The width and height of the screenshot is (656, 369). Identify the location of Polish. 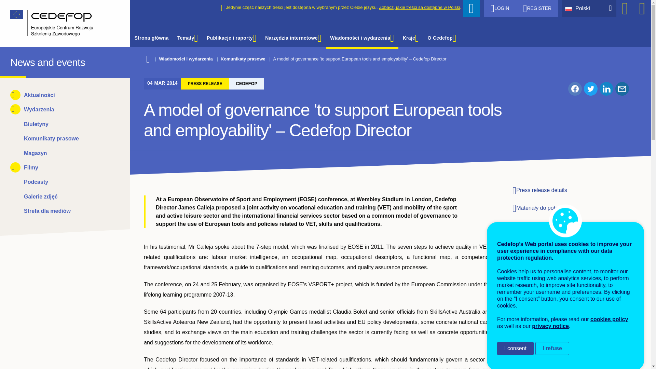
(570, 8).